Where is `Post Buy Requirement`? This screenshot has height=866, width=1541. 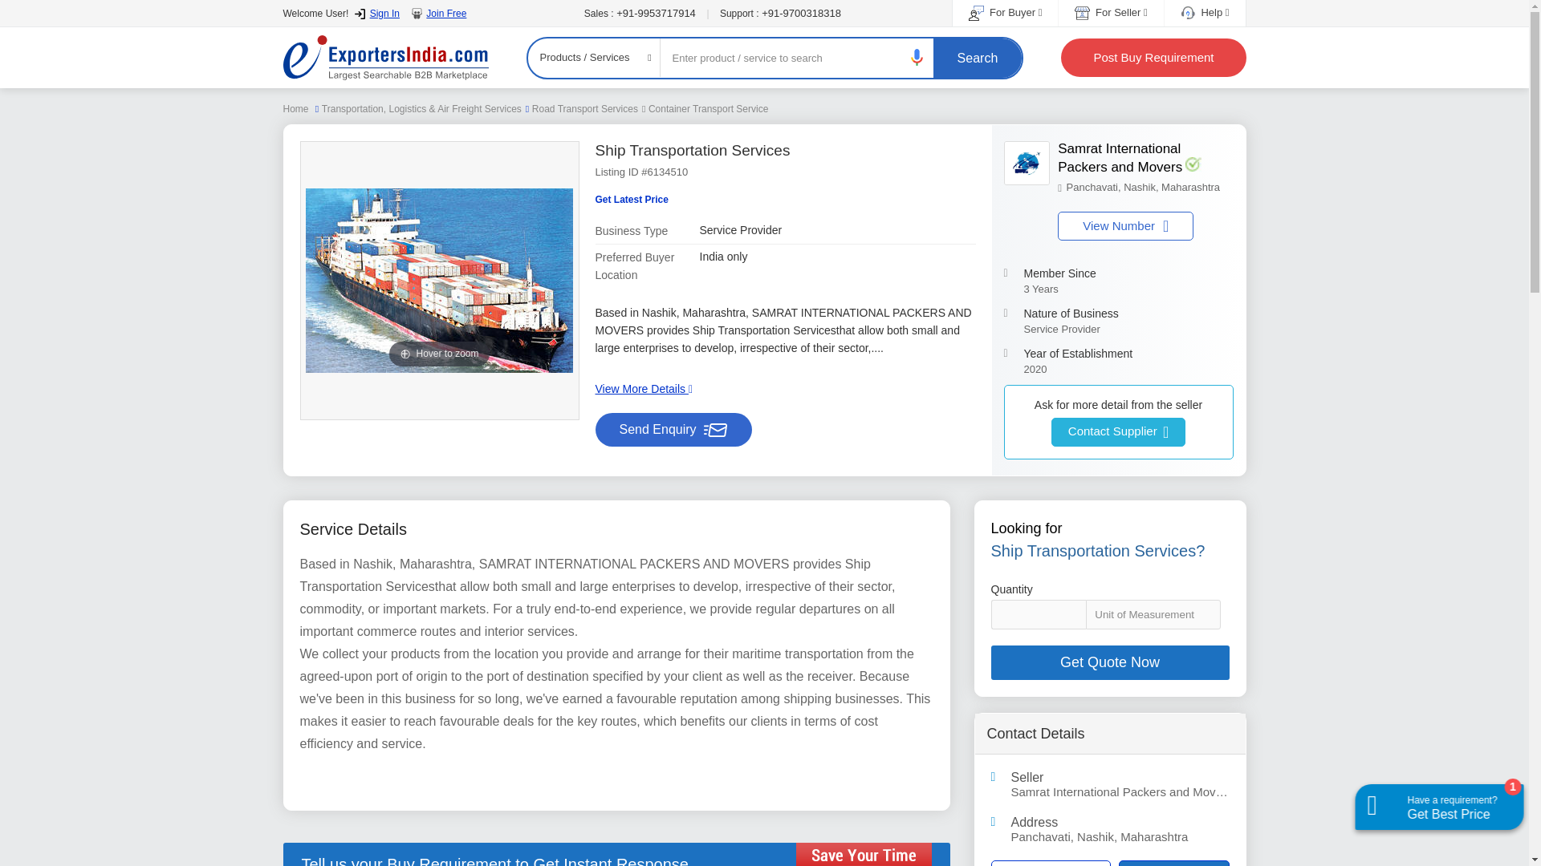
Post Buy Requirement is located at coordinates (1153, 58).